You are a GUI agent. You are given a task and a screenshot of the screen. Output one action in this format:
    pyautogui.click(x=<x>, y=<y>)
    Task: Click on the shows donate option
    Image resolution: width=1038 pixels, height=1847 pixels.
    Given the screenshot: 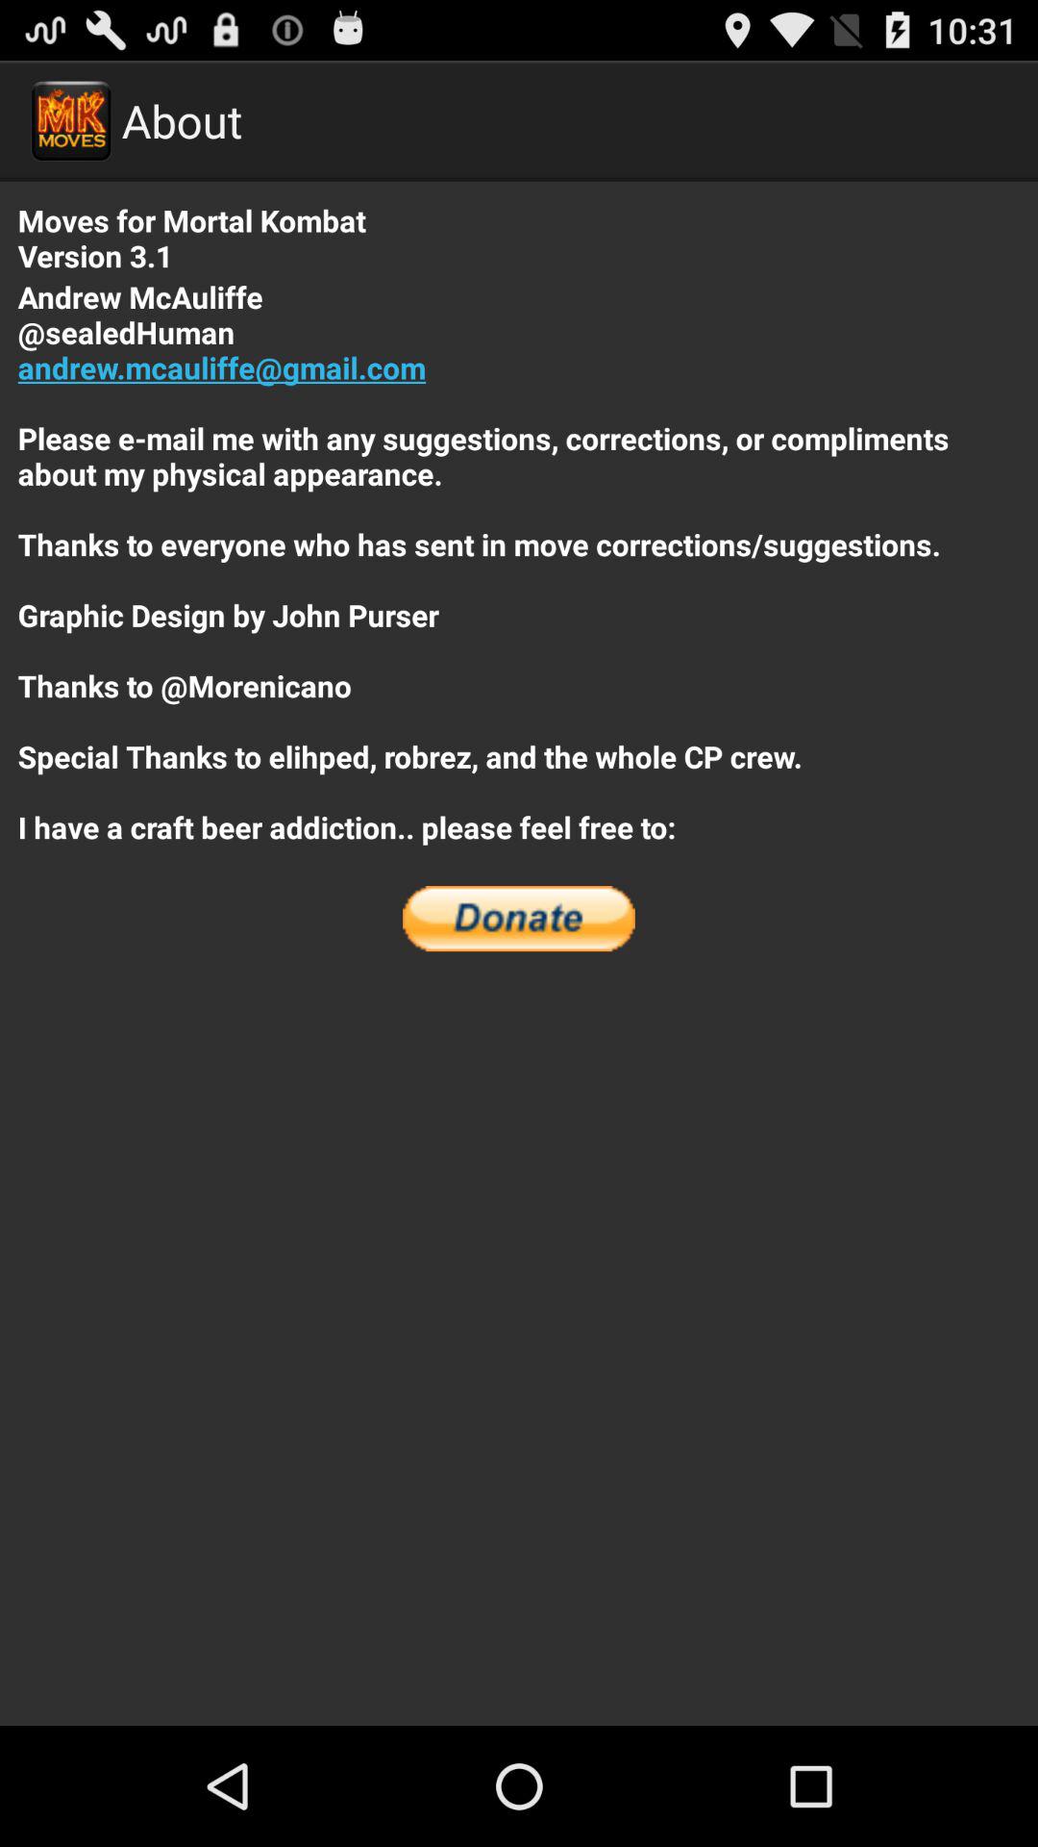 What is the action you would take?
    pyautogui.click(x=519, y=919)
    